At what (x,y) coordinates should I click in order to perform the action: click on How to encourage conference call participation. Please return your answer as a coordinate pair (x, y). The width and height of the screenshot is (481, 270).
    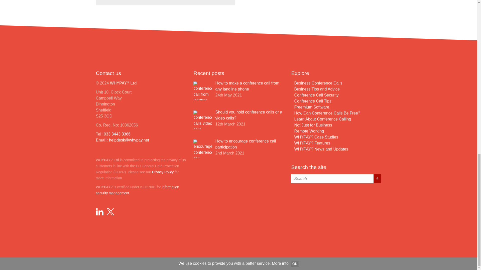
    Looking at the image, I should click on (245, 144).